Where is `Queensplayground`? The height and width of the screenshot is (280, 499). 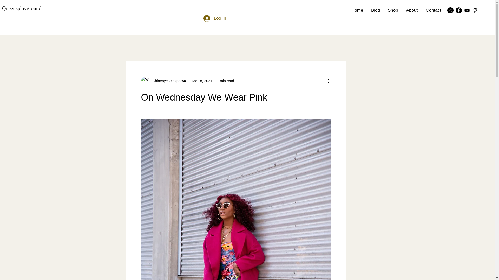
Queensplayground is located at coordinates (22, 8).